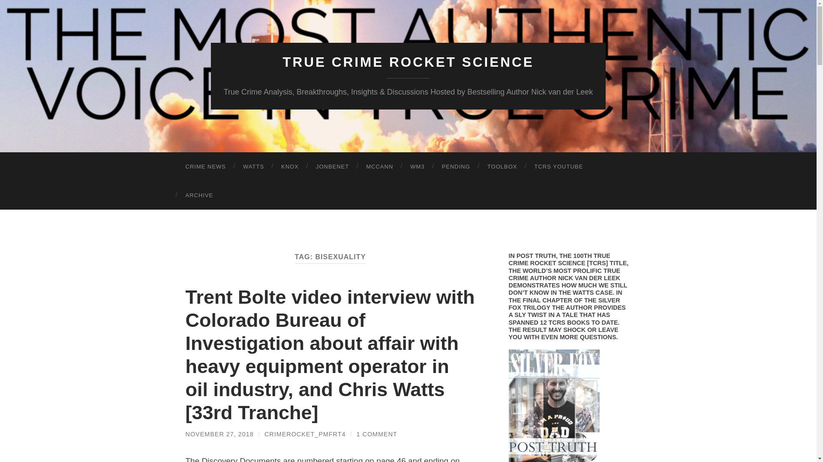  Describe the element at coordinates (456, 167) in the screenshot. I see `PENDING` at that location.